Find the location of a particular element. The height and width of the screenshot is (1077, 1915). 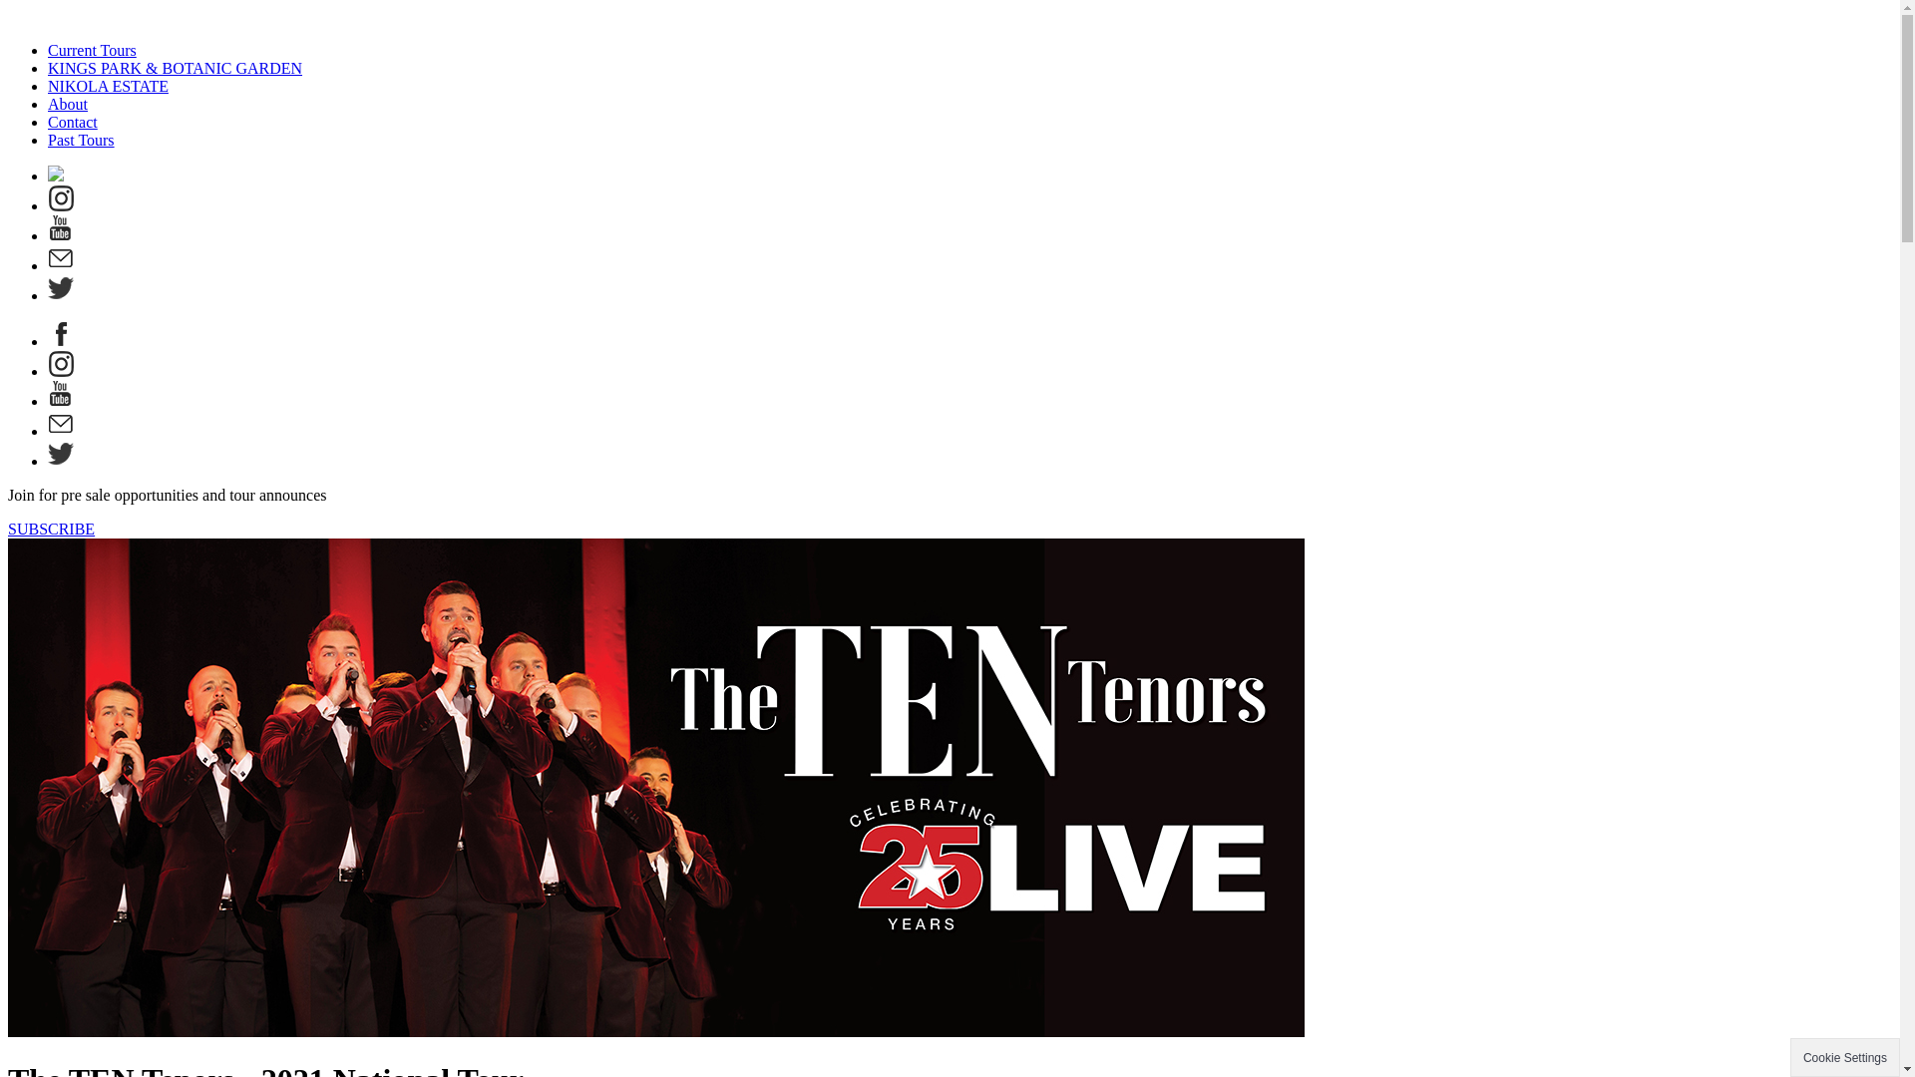

SUBSCRIBE is located at coordinates (52, 529).